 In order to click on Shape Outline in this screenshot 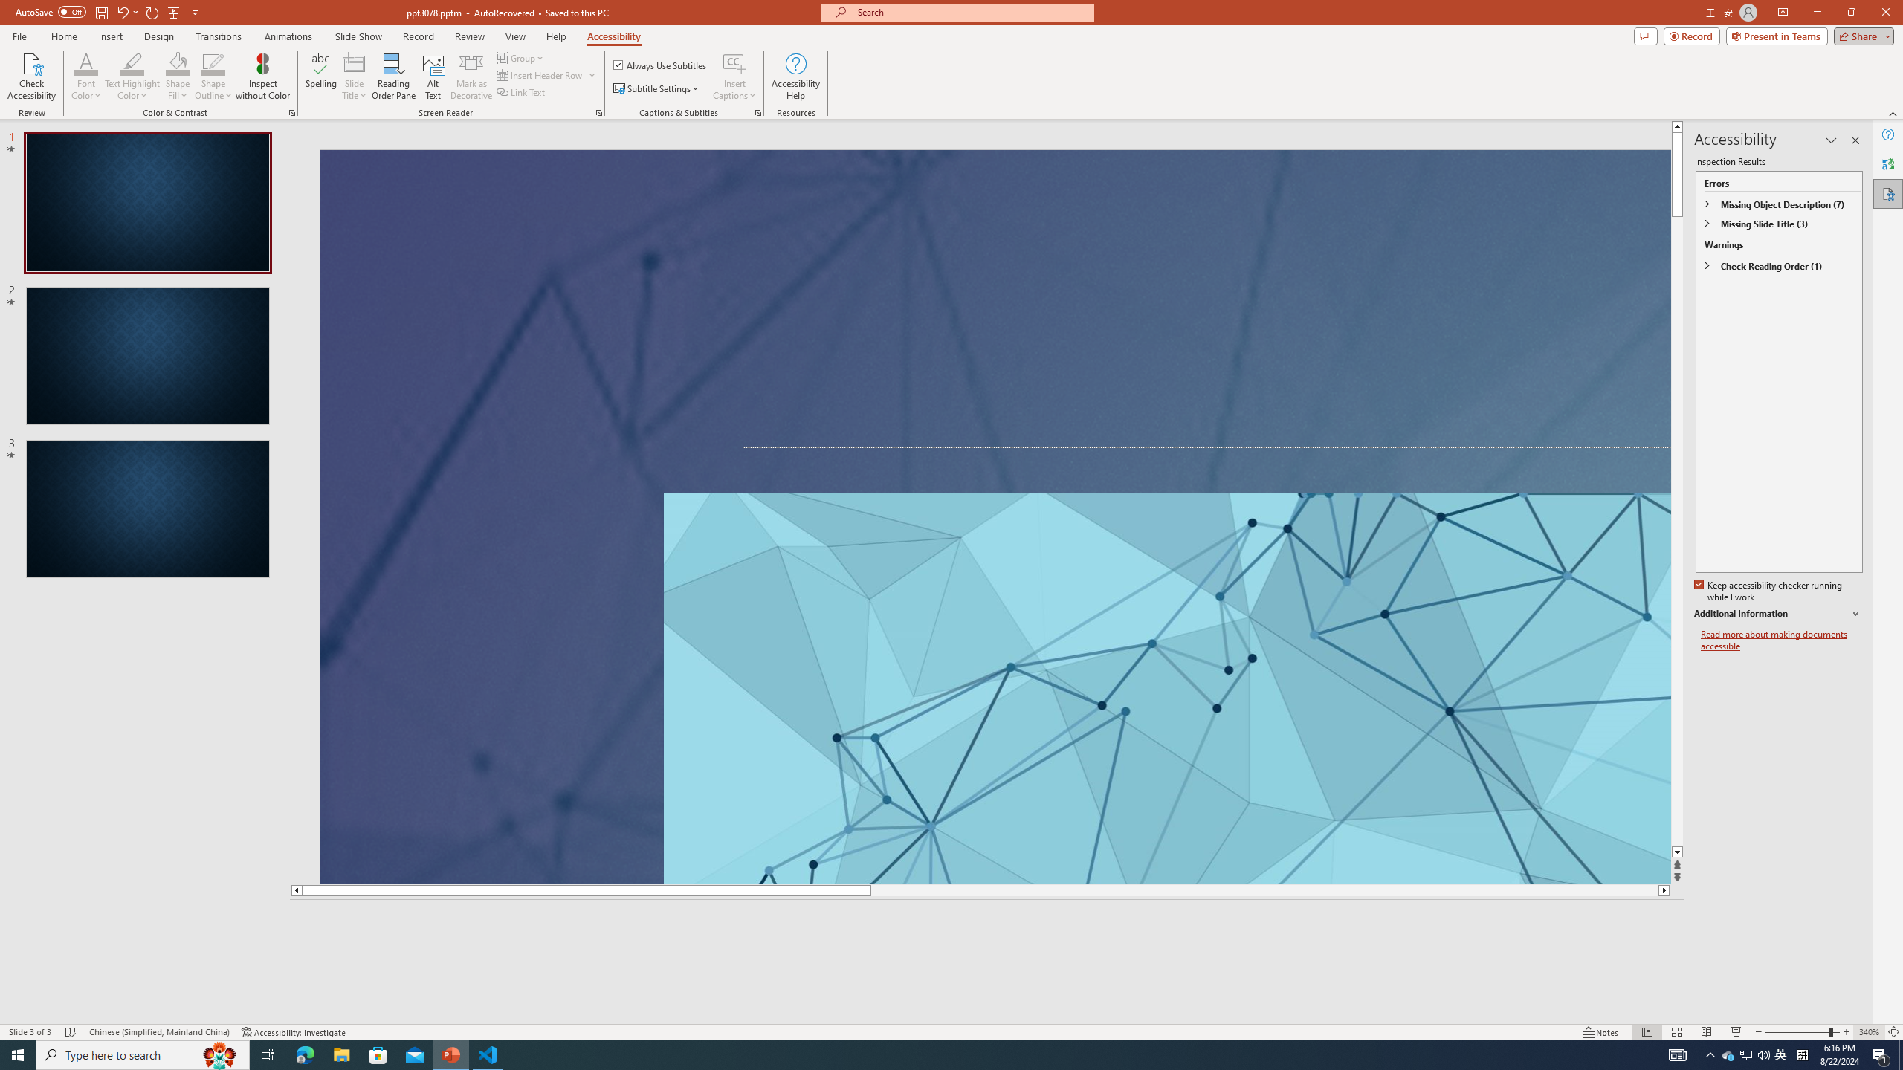, I will do `click(214, 77)`.